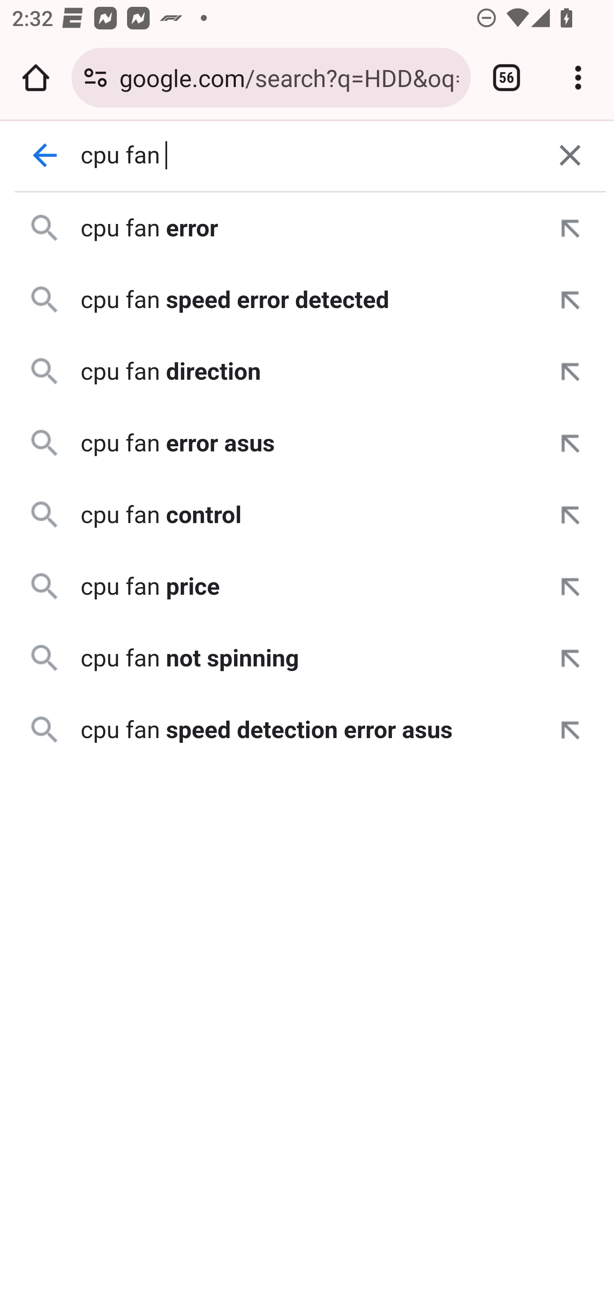  What do you see at coordinates (571, 155) in the screenshot?
I see `Clear Search` at bounding box center [571, 155].